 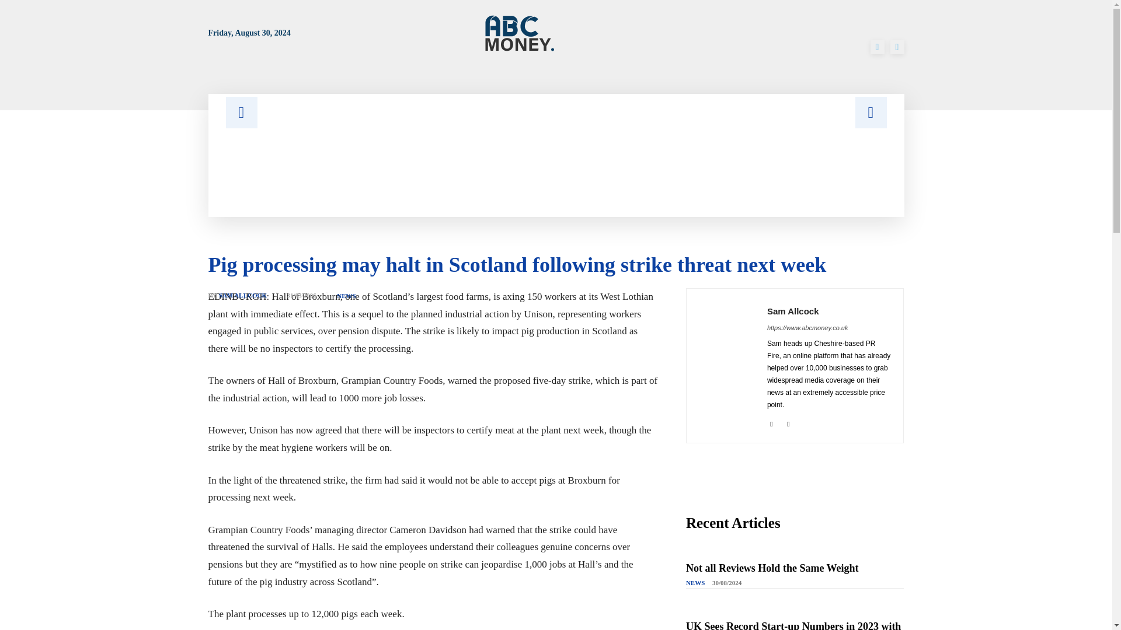 I want to click on SAM ALLCOCK, so click(x=242, y=295).